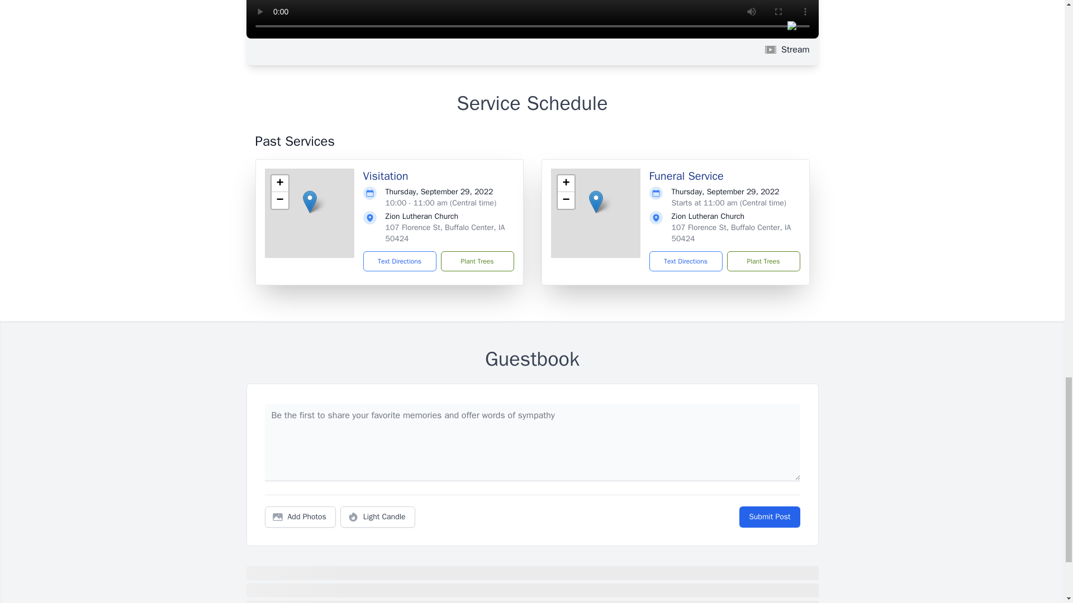 The height and width of the screenshot is (603, 1073). I want to click on Light Candle, so click(378, 517).